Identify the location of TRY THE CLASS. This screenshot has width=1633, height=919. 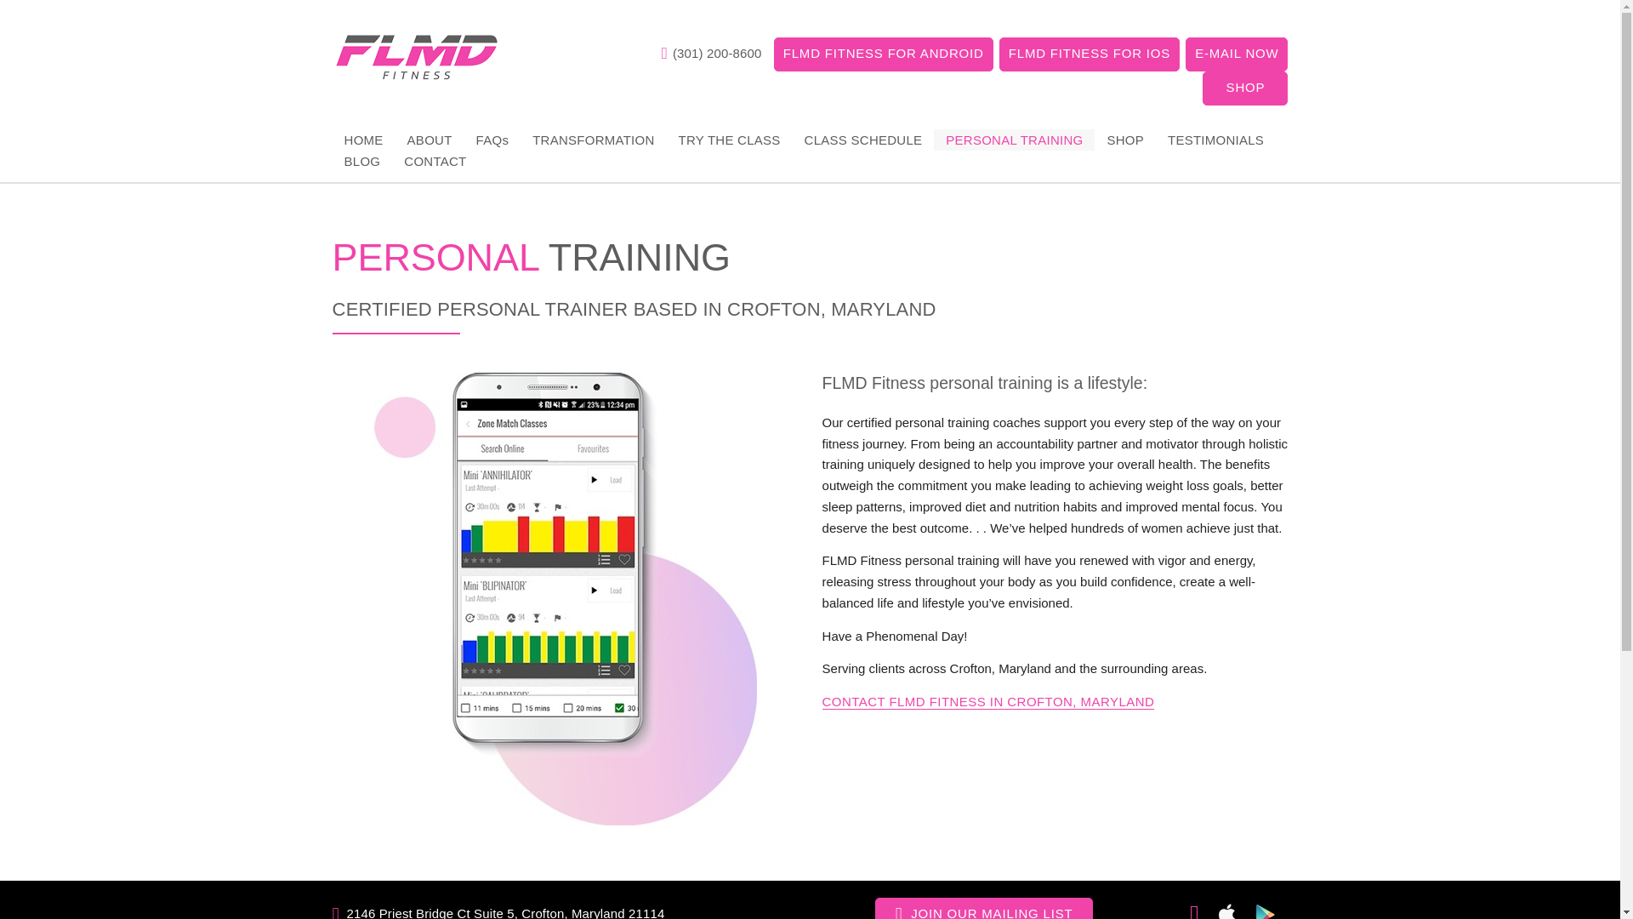
(729, 140).